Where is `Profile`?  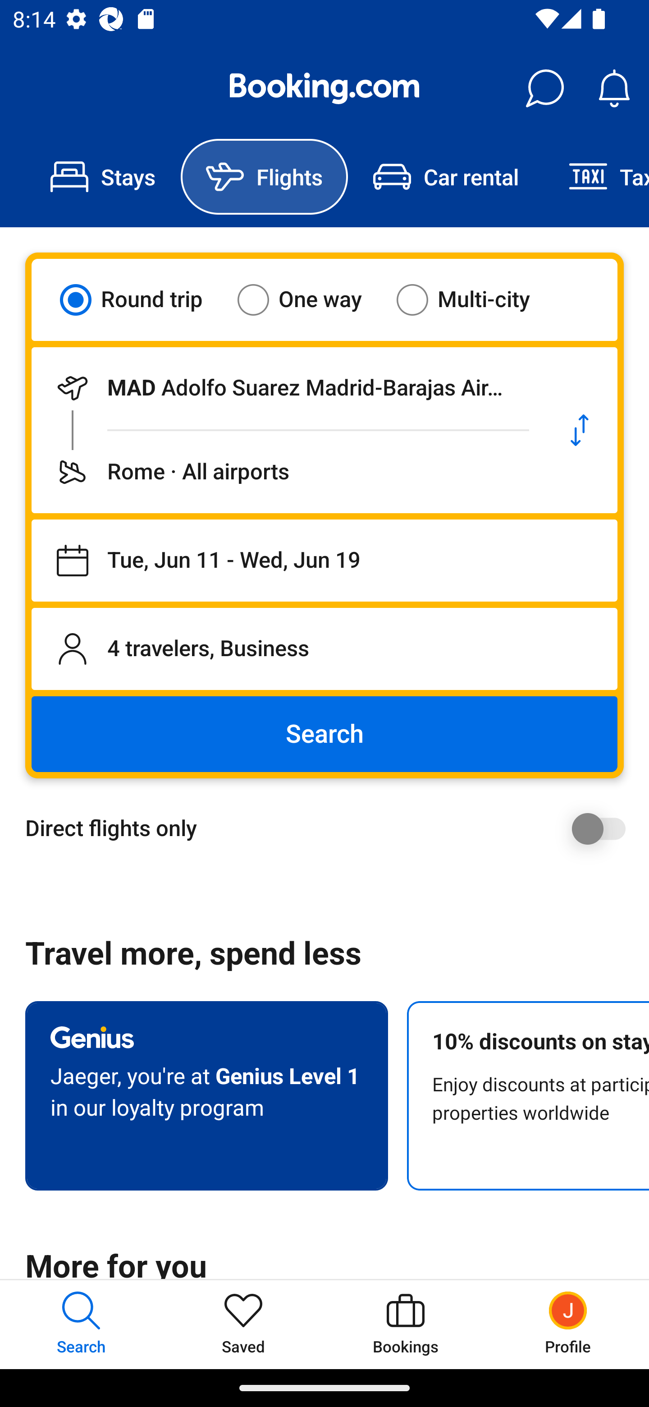
Profile is located at coordinates (568, 1324).